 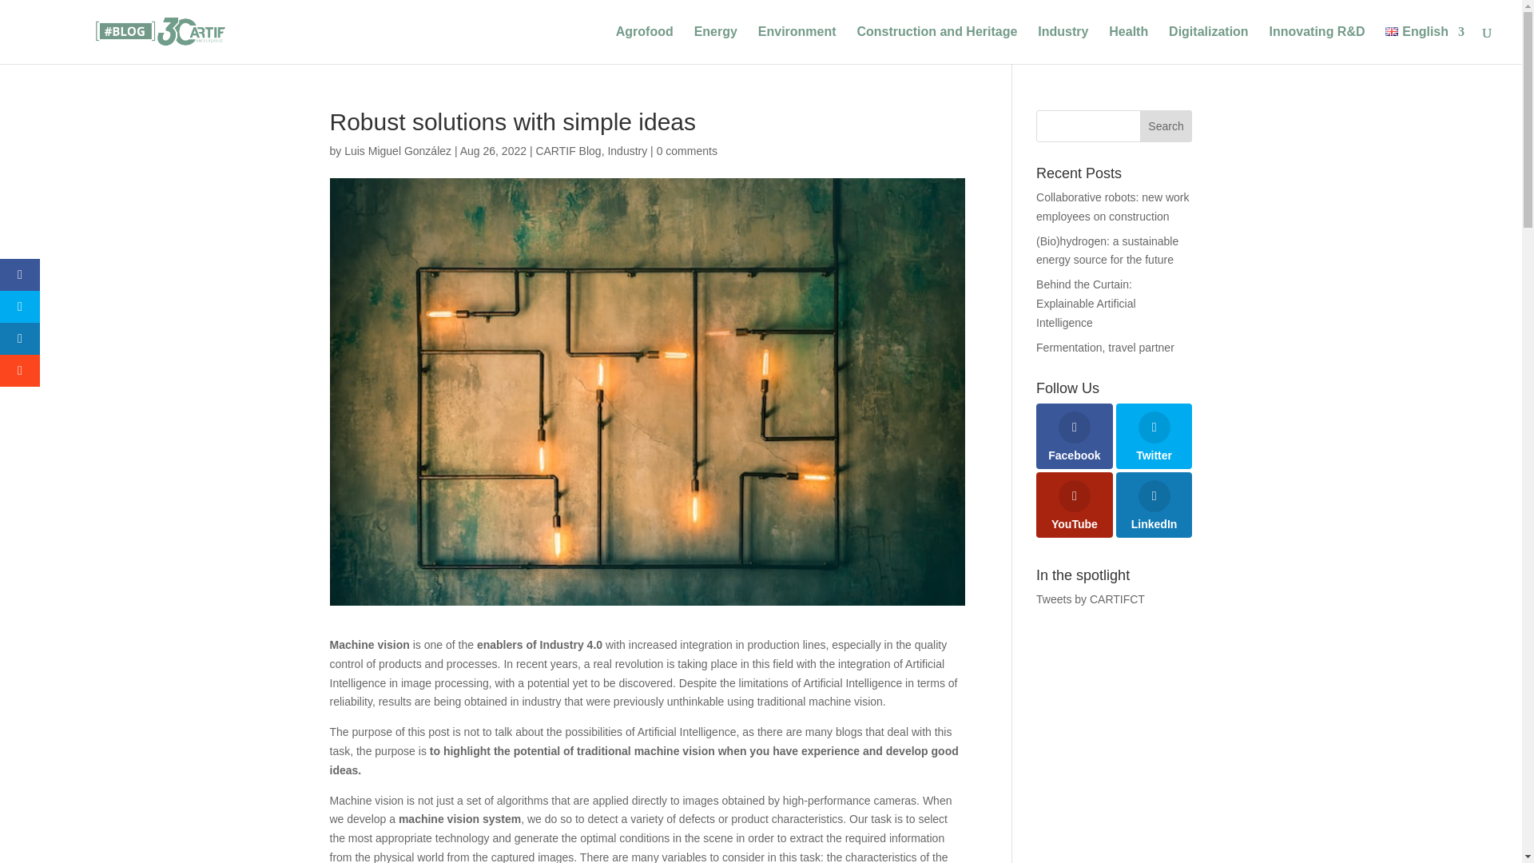 What do you see at coordinates (1166, 126) in the screenshot?
I see `Search` at bounding box center [1166, 126].